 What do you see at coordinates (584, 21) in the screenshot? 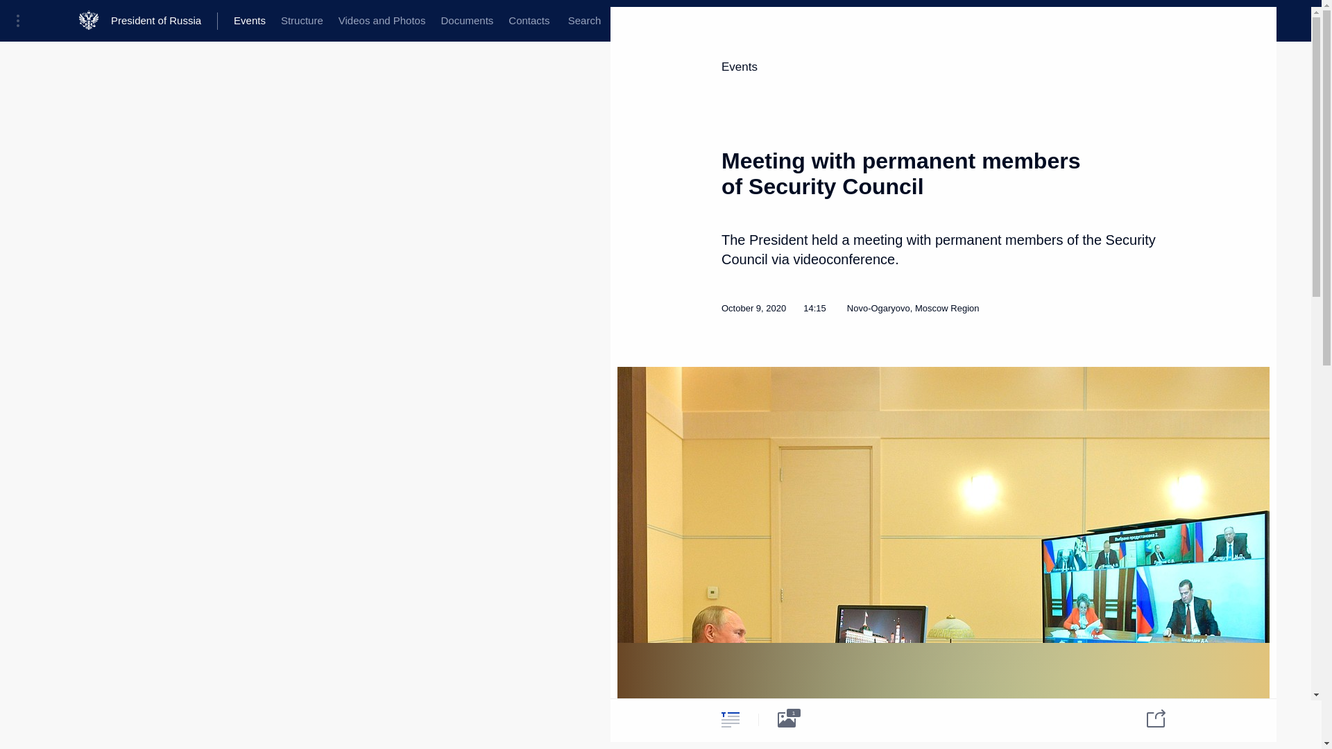
I see `Global website search` at bounding box center [584, 21].